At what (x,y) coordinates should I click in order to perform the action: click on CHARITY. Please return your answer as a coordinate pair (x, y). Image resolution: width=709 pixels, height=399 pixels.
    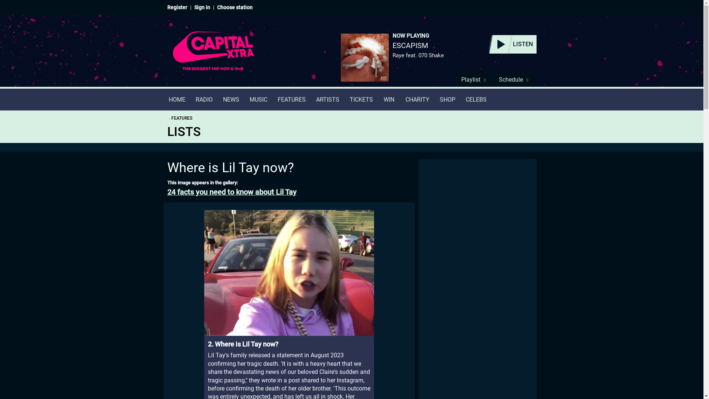
    Looking at the image, I should click on (417, 99).